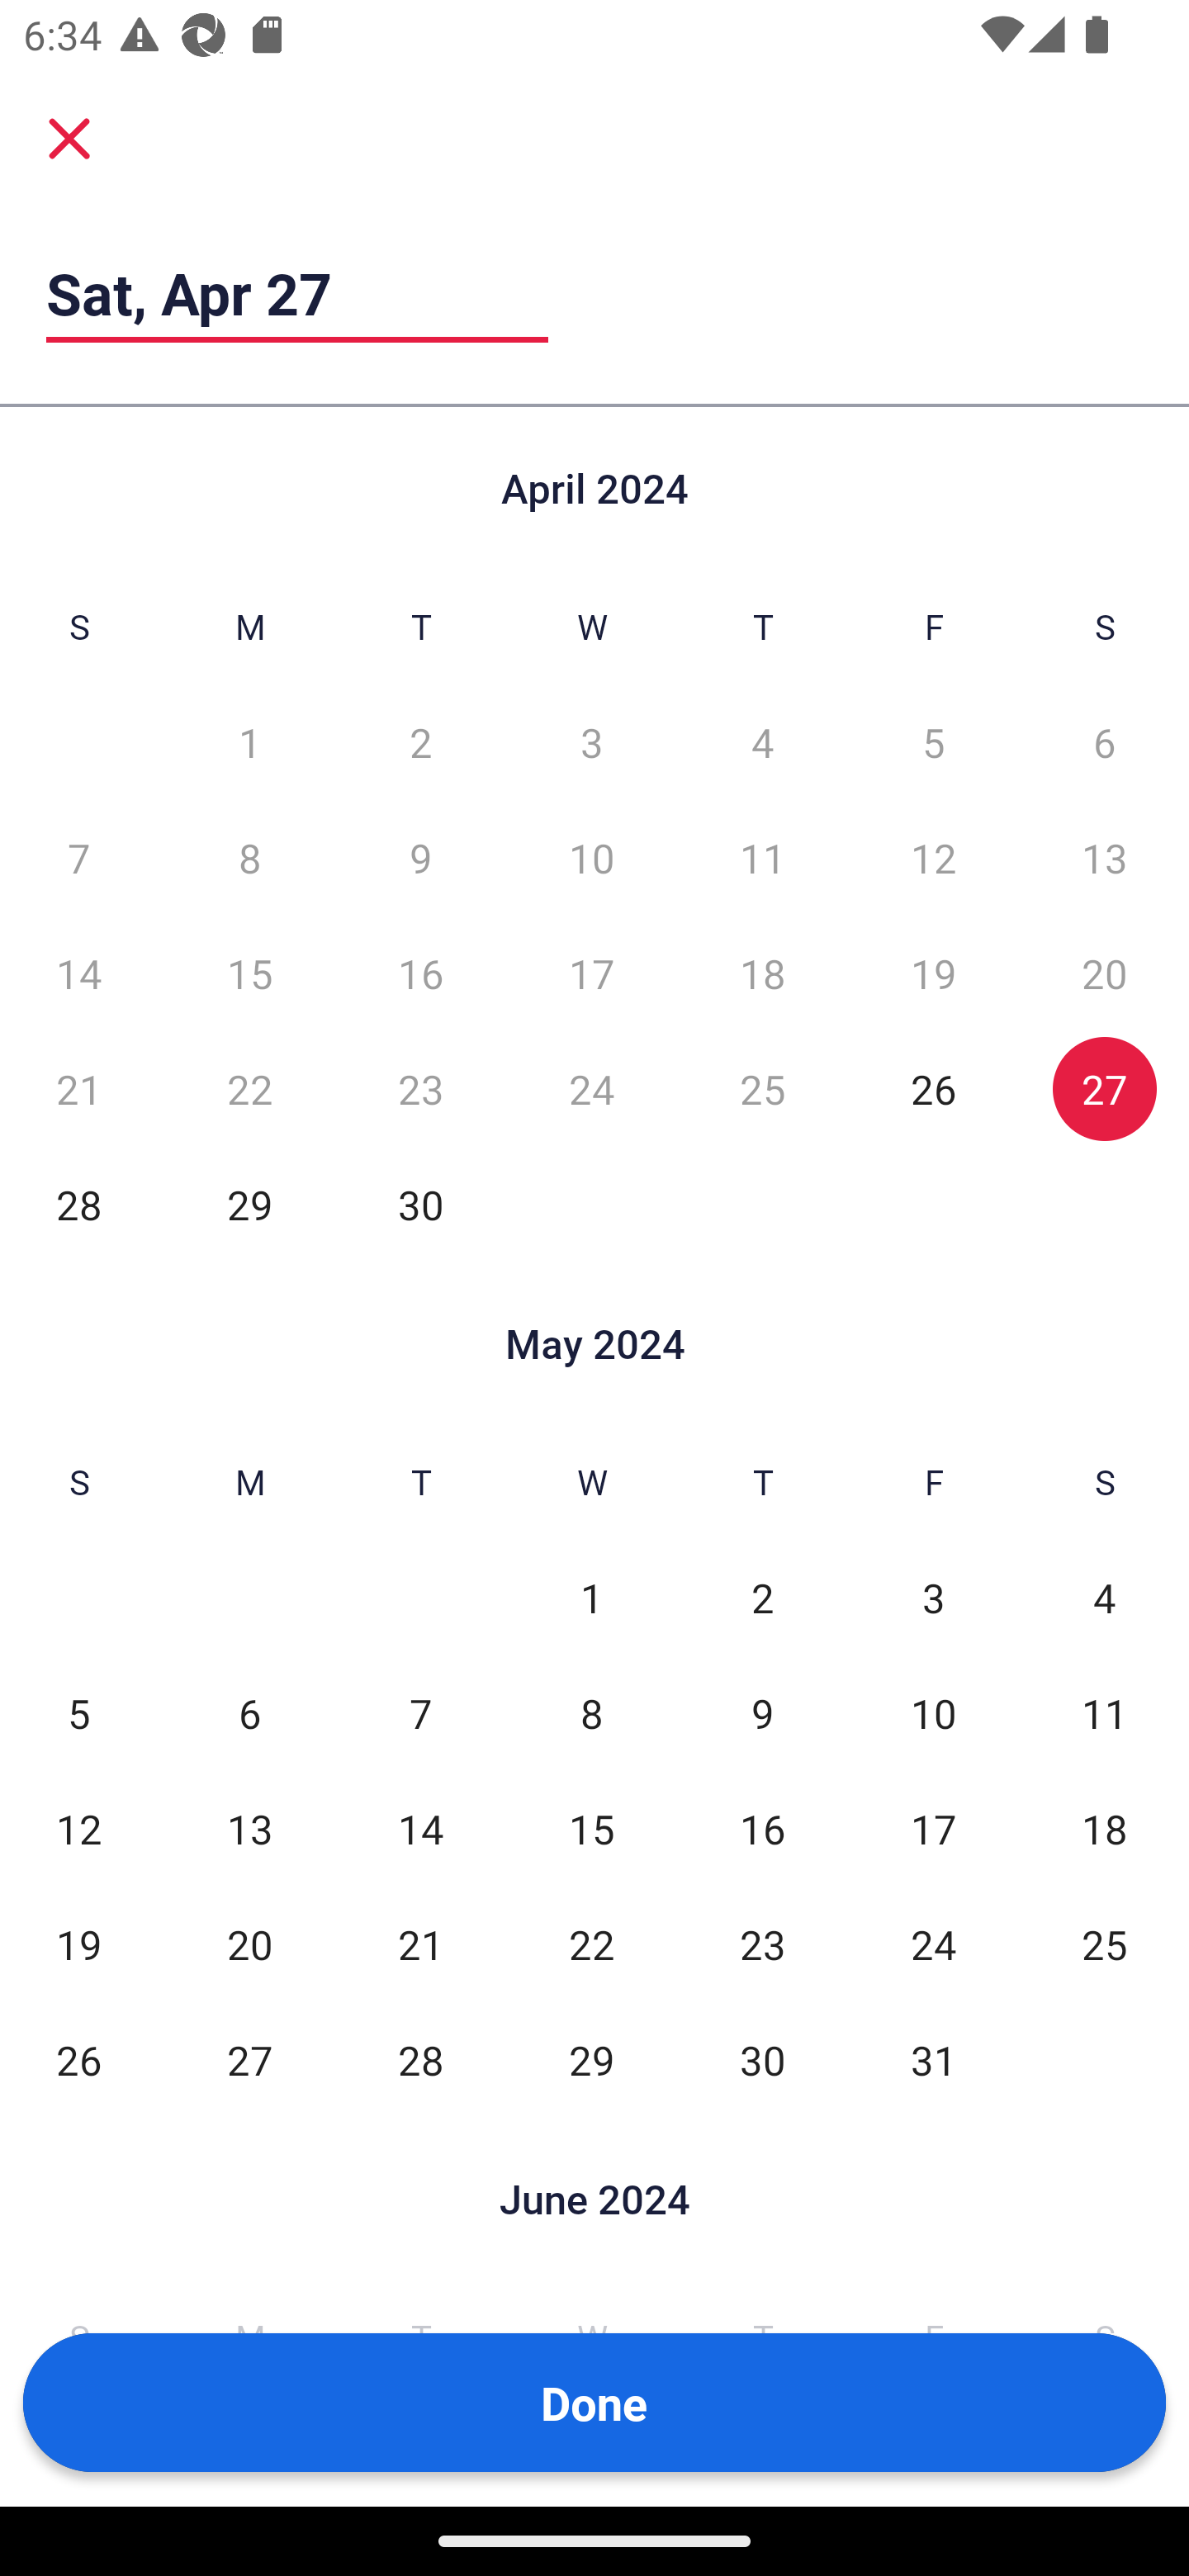 Image resolution: width=1189 pixels, height=2576 pixels. I want to click on 12 Fri, Apr 12, Not Selected, so click(933, 857).